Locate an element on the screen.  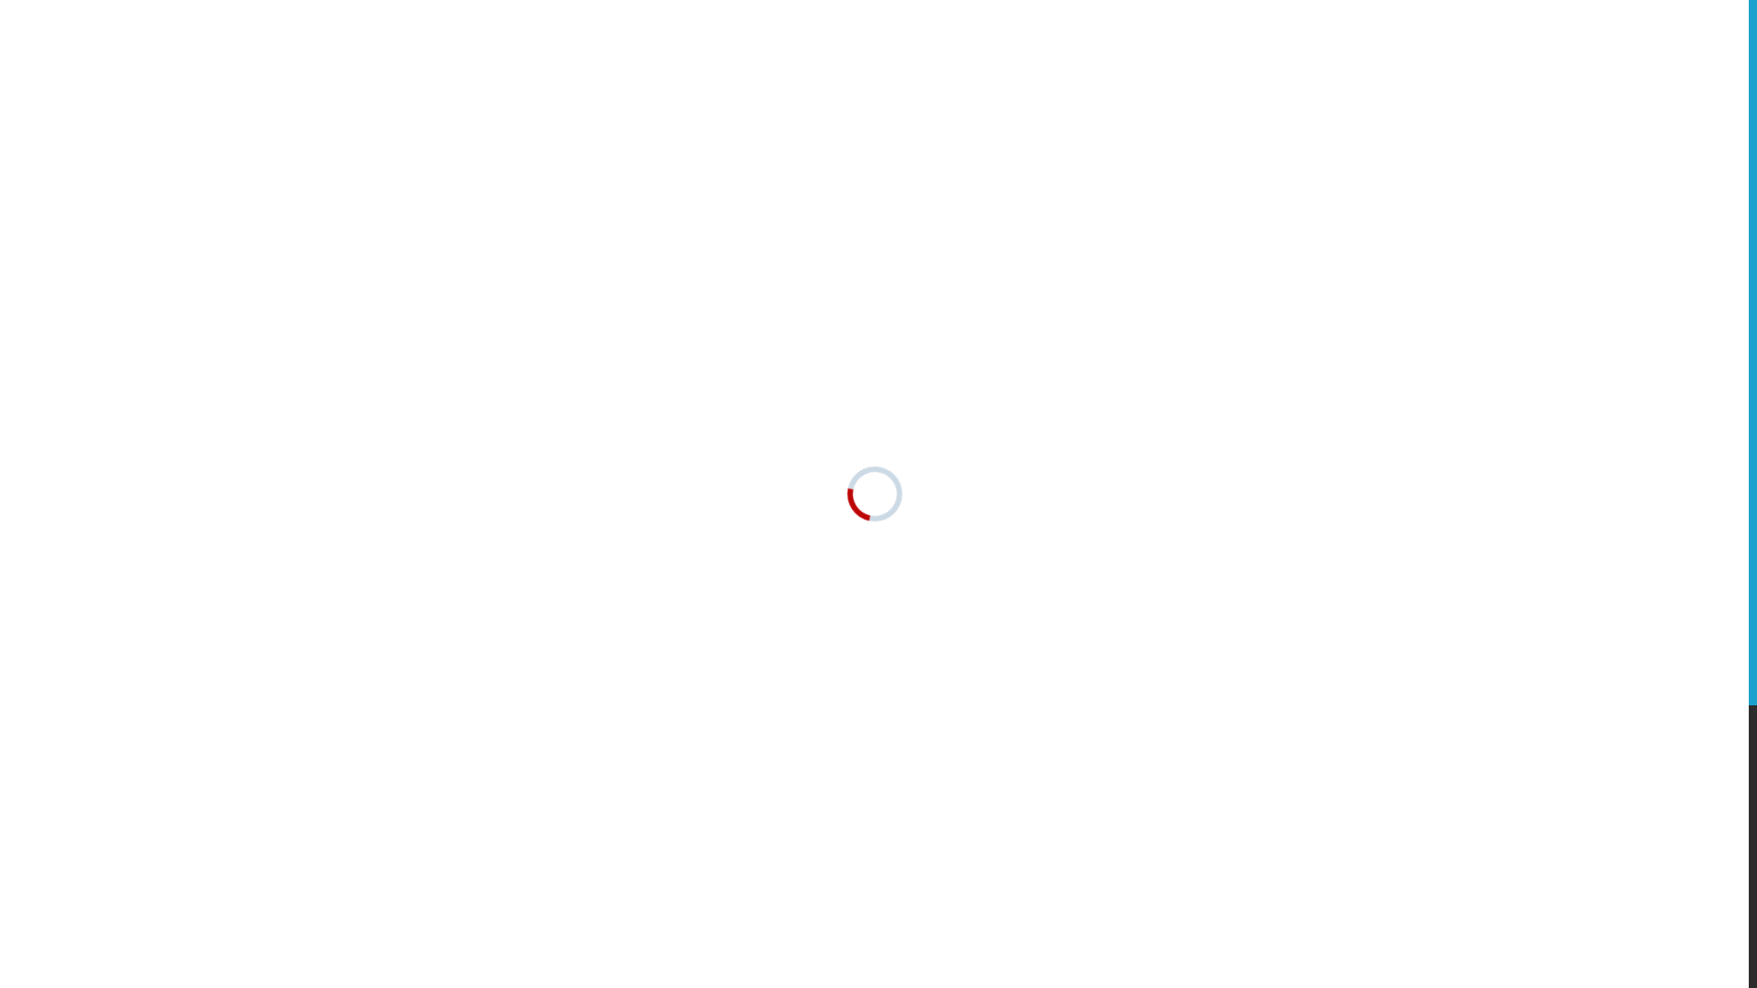
+375 17 544-11-11 is located at coordinates (1329, 68).